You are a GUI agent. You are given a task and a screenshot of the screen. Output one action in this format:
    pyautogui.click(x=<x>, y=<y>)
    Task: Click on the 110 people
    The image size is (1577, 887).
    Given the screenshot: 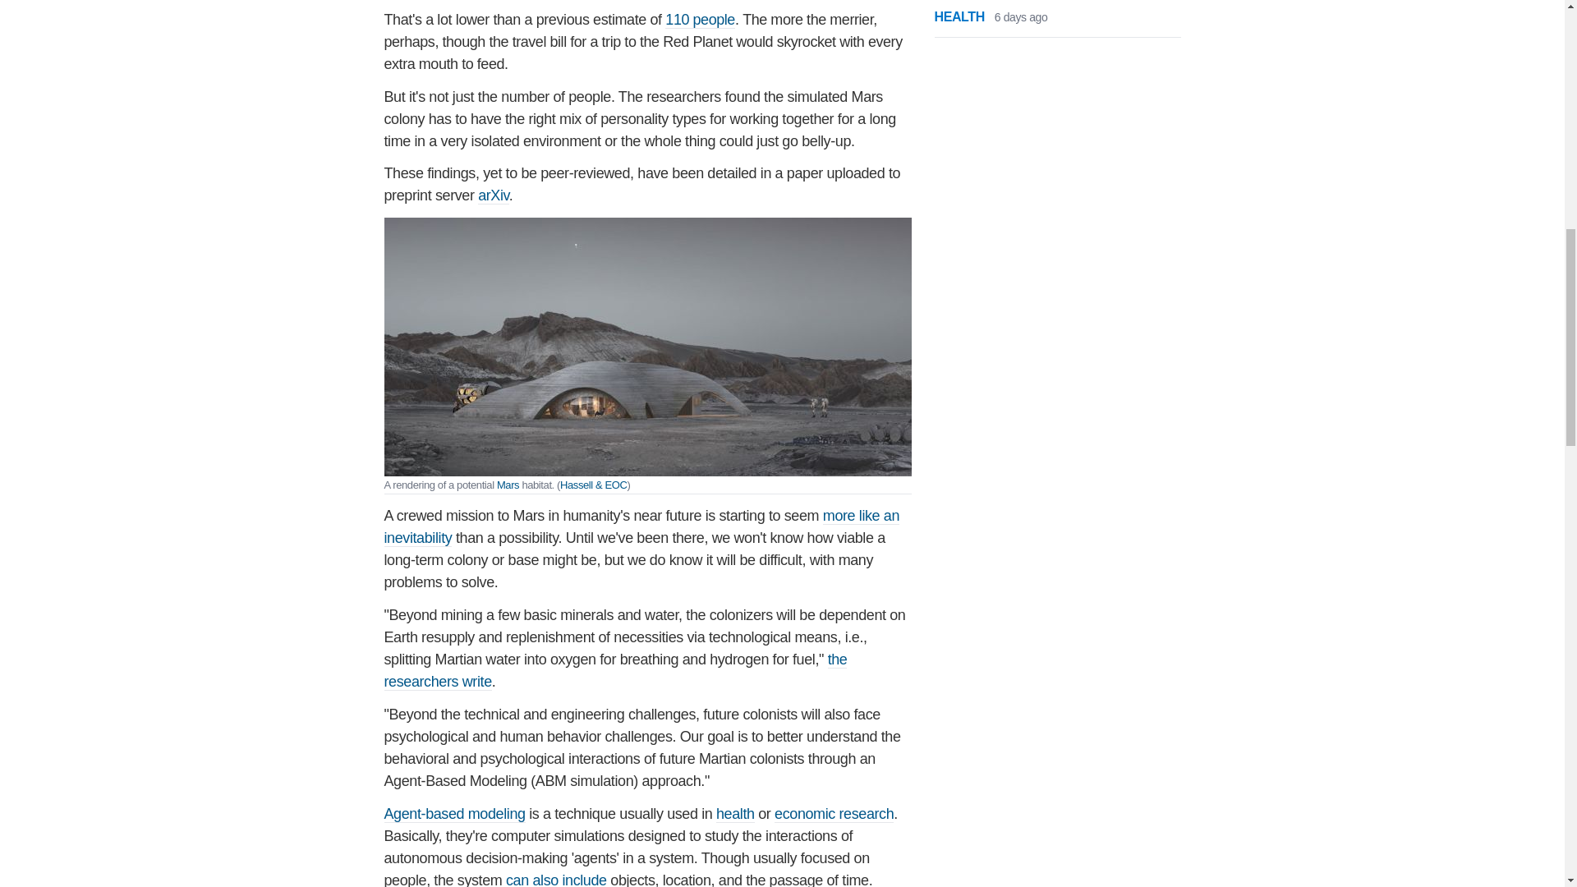 What is the action you would take?
    pyautogui.click(x=700, y=20)
    